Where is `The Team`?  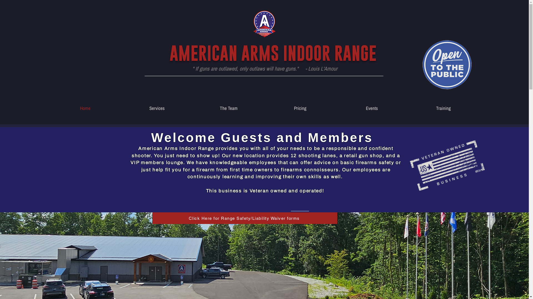
The Team is located at coordinates (228, 108).